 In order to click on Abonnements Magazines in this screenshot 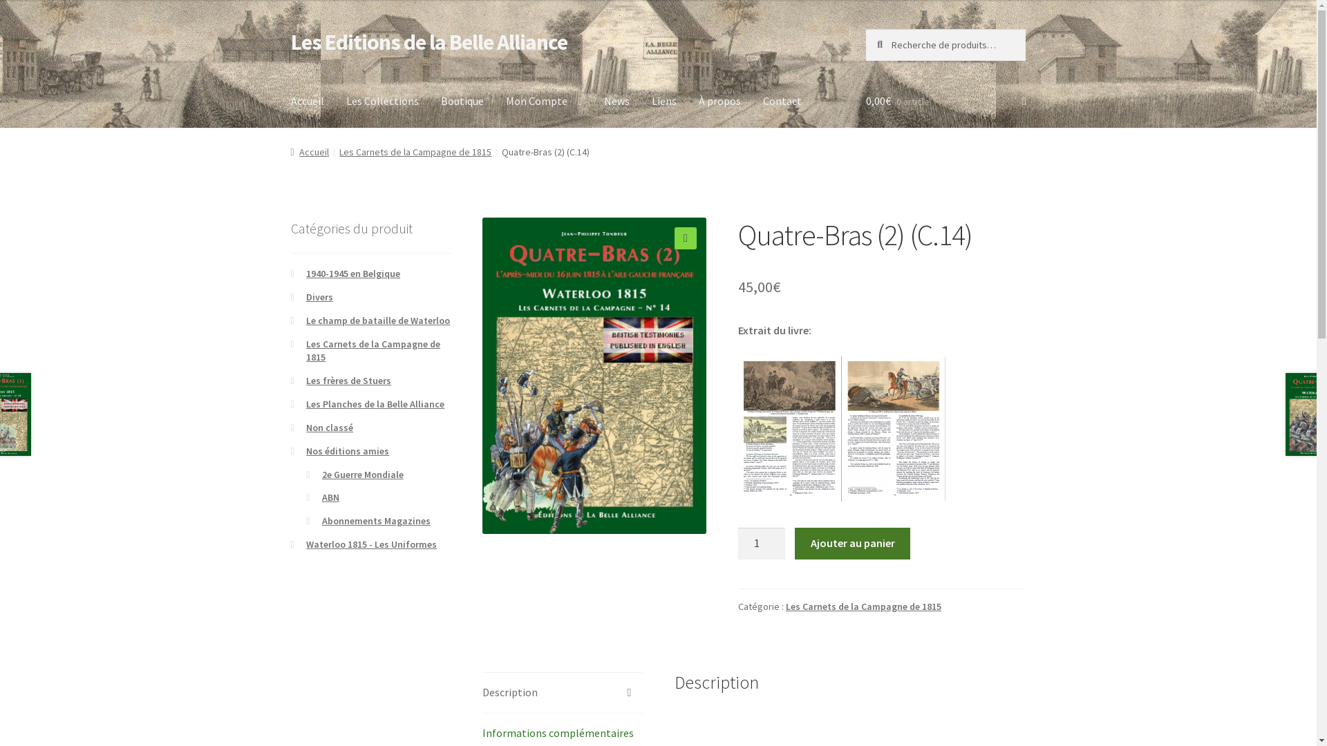, I will do `click(376, 521)`.